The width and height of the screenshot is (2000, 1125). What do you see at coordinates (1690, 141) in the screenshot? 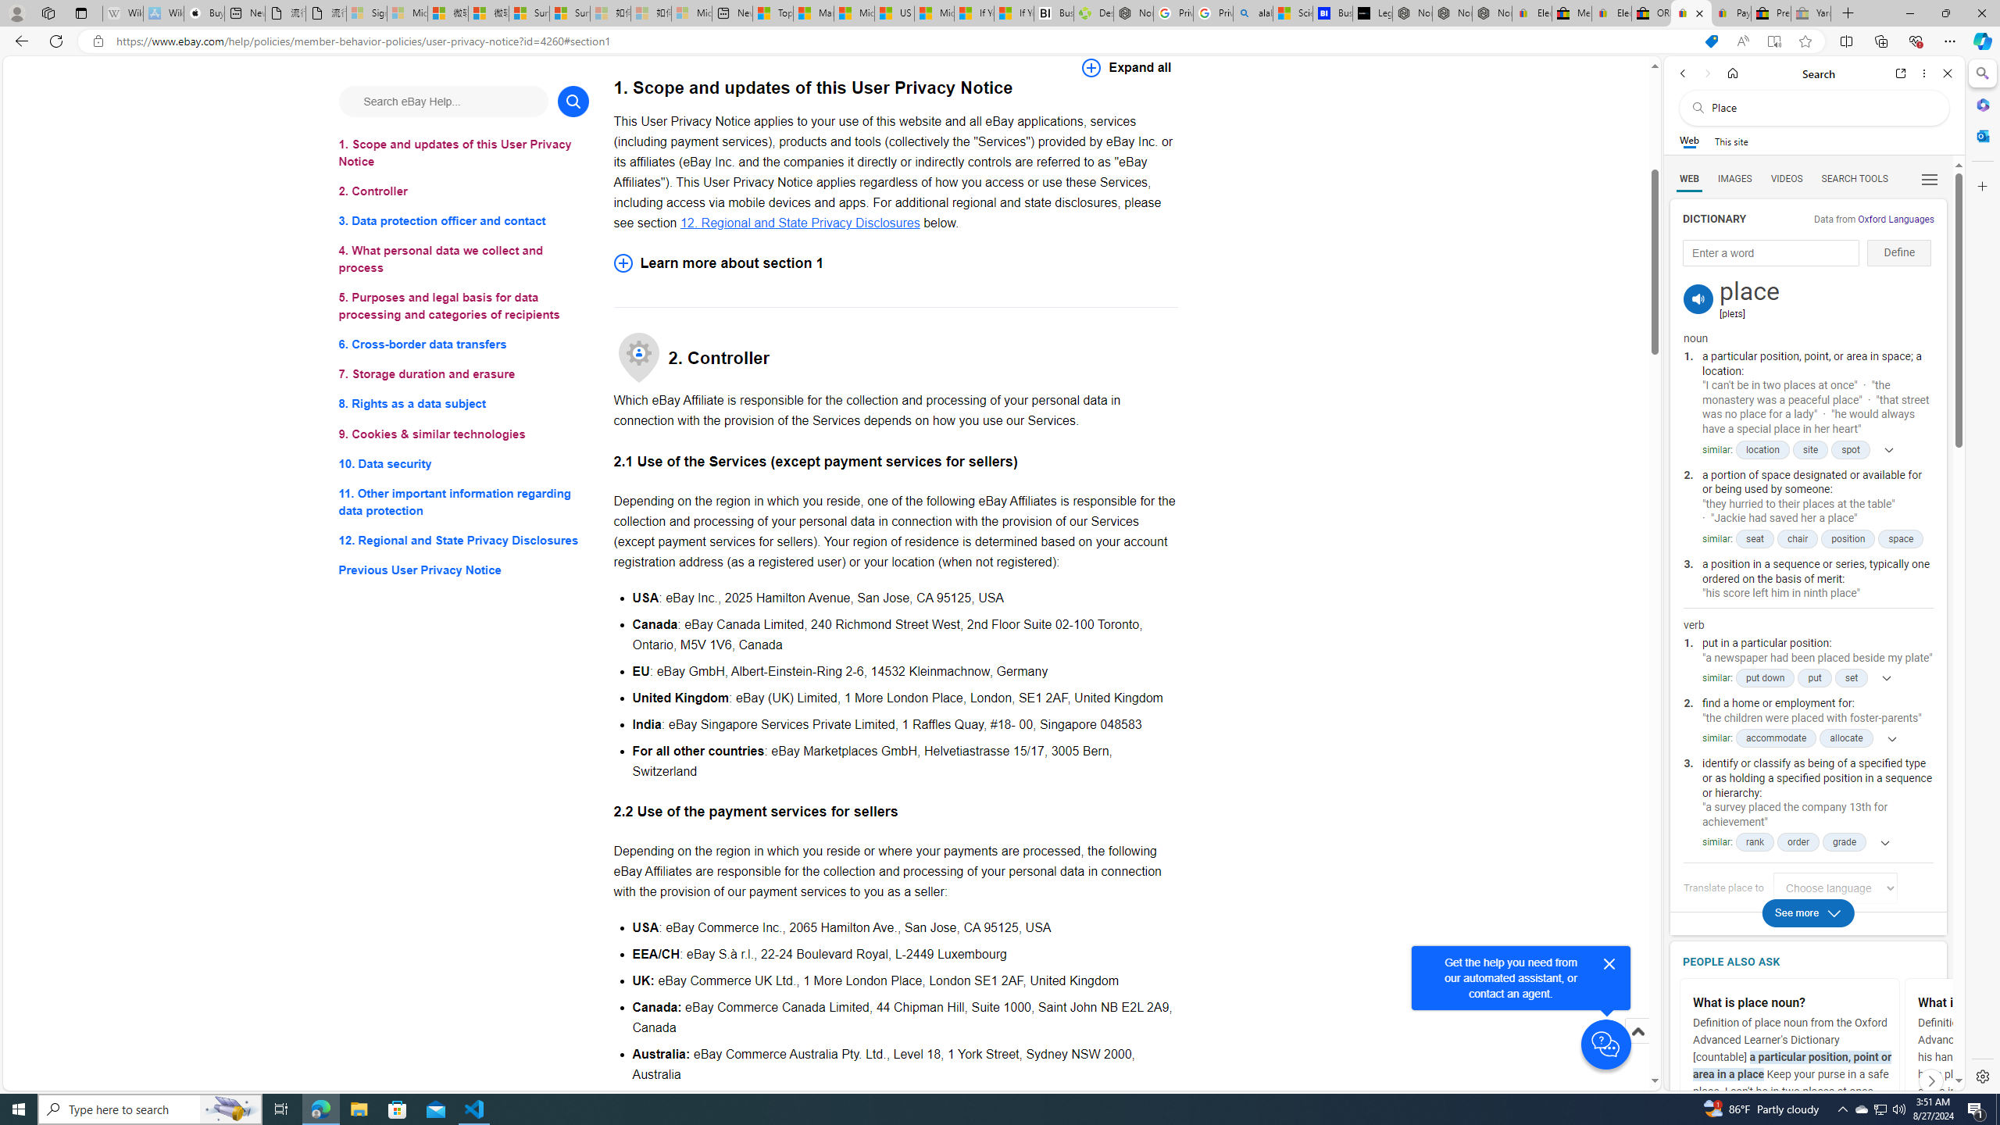
I see `Web scope` at bounding box center [1690, 141].